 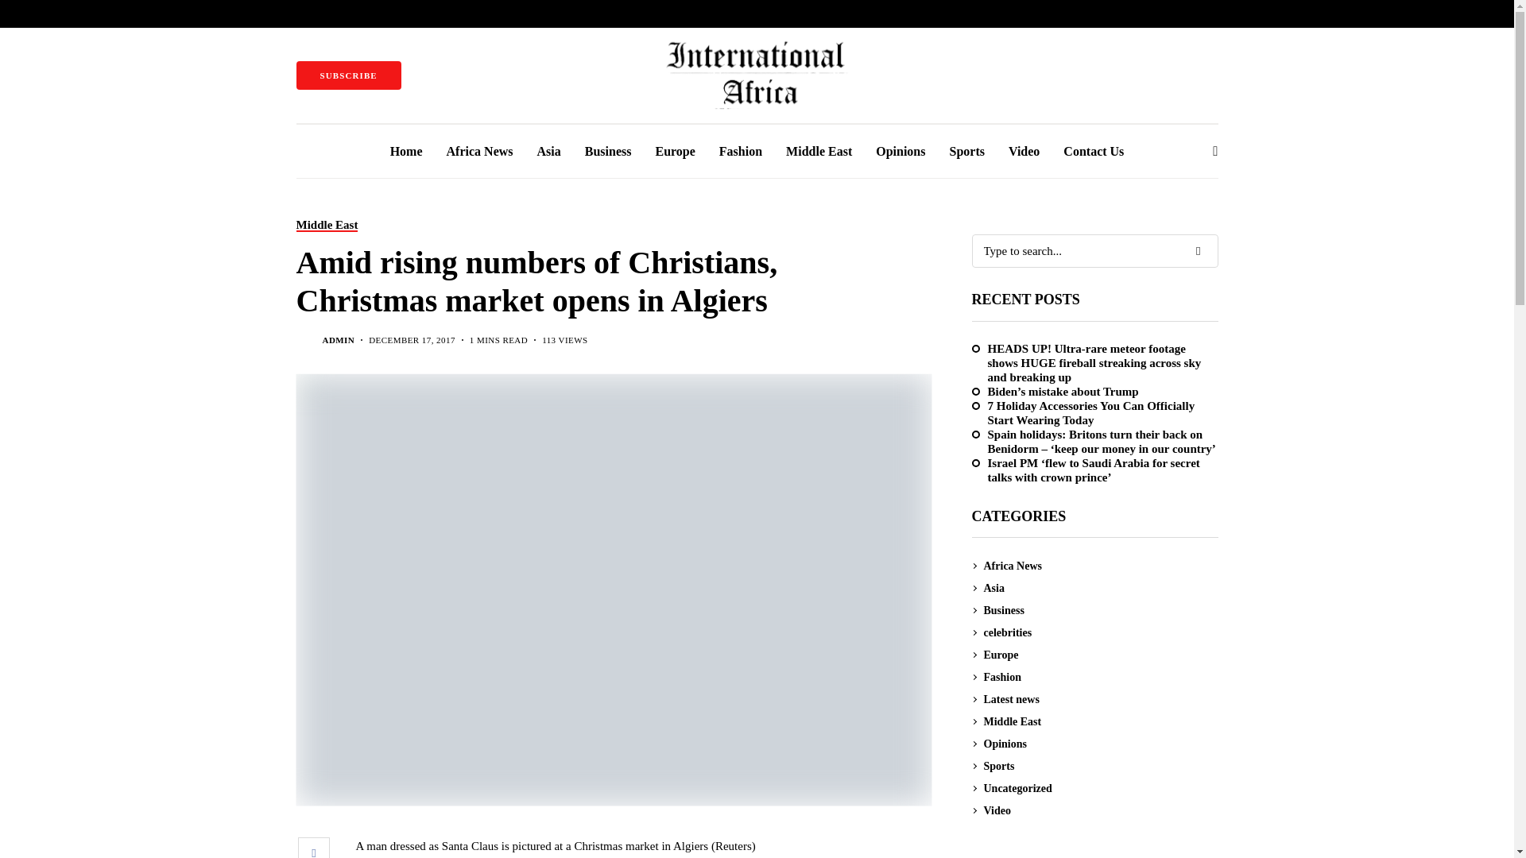 I want to click on Video, so click(x=1024, y=151).